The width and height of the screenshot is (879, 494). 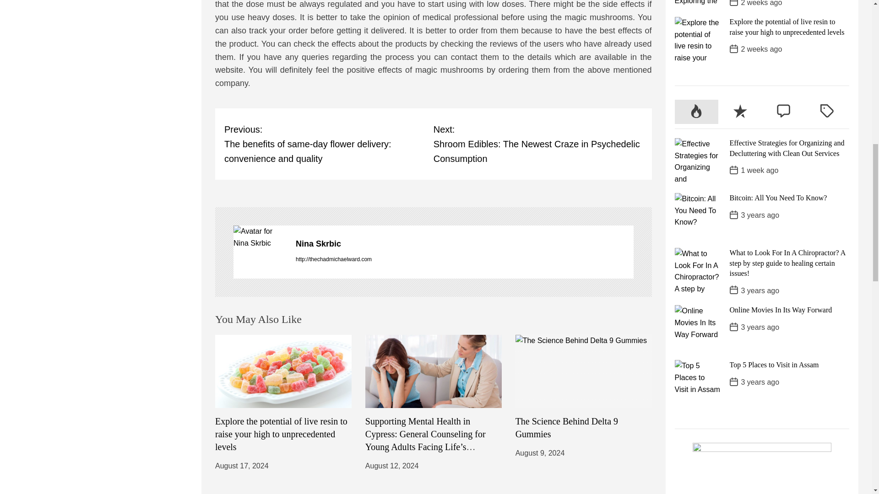 I want to click on The Science Behind Delta 9 Gummies, so click(x=566, y=428).